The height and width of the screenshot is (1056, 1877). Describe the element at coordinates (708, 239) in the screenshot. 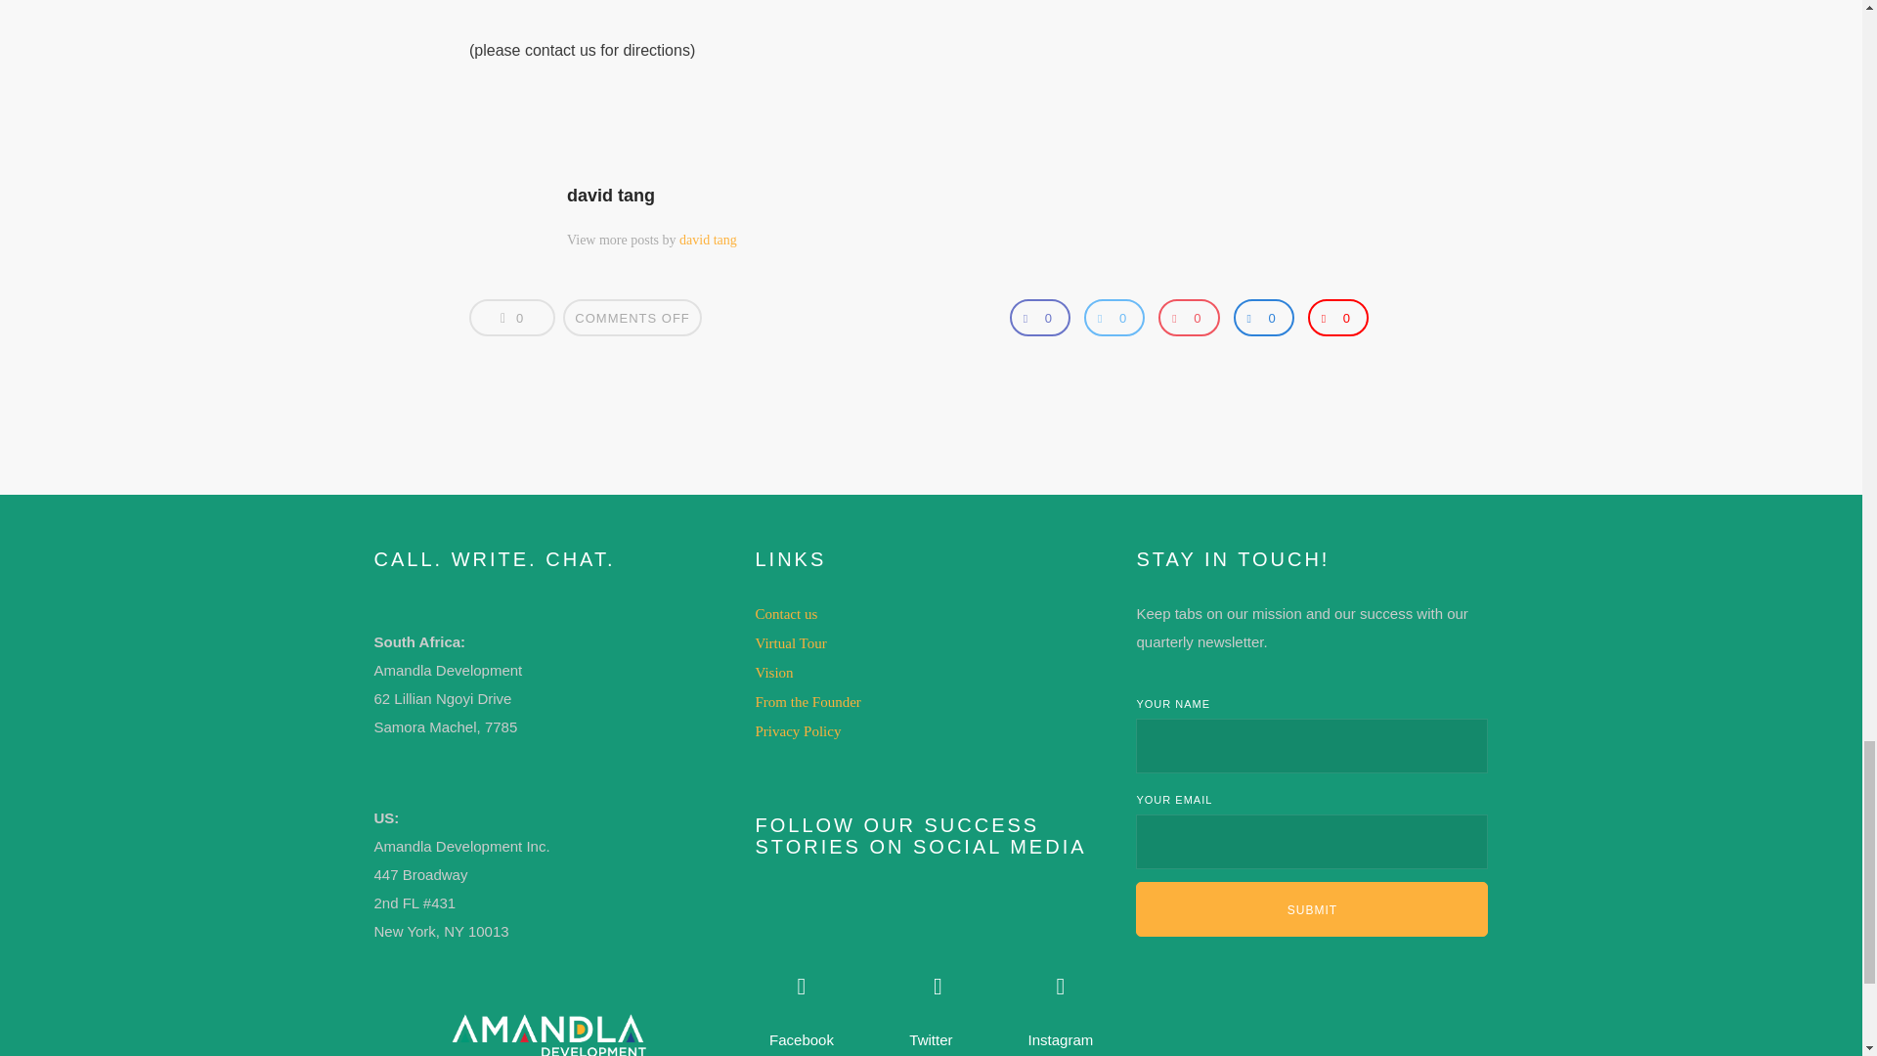

I see `Posts by david tang` at that location.